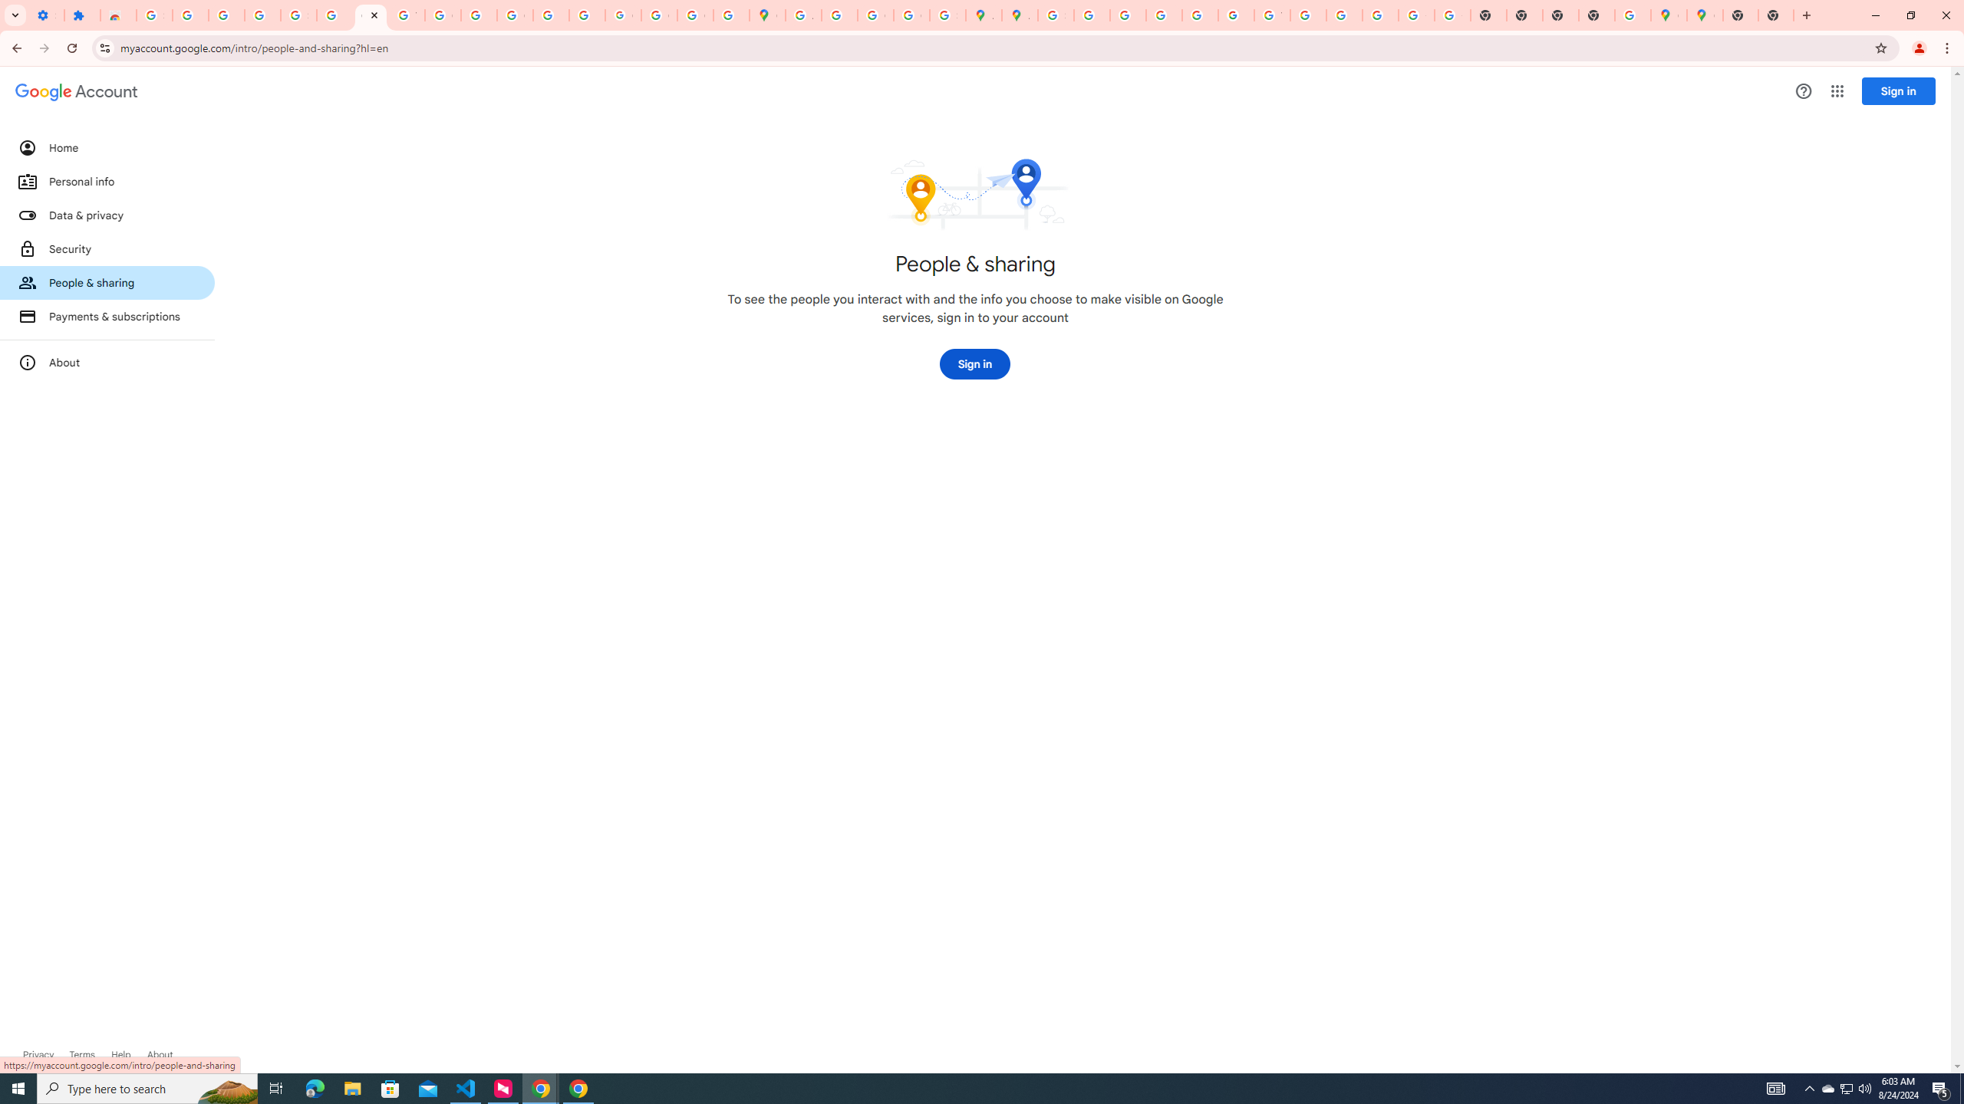 This screenshot has height=1104, width=1964. Describe the element at coordinates (153, 15) in the screenshot. I see `Sign in - Google Accounts` at that location.